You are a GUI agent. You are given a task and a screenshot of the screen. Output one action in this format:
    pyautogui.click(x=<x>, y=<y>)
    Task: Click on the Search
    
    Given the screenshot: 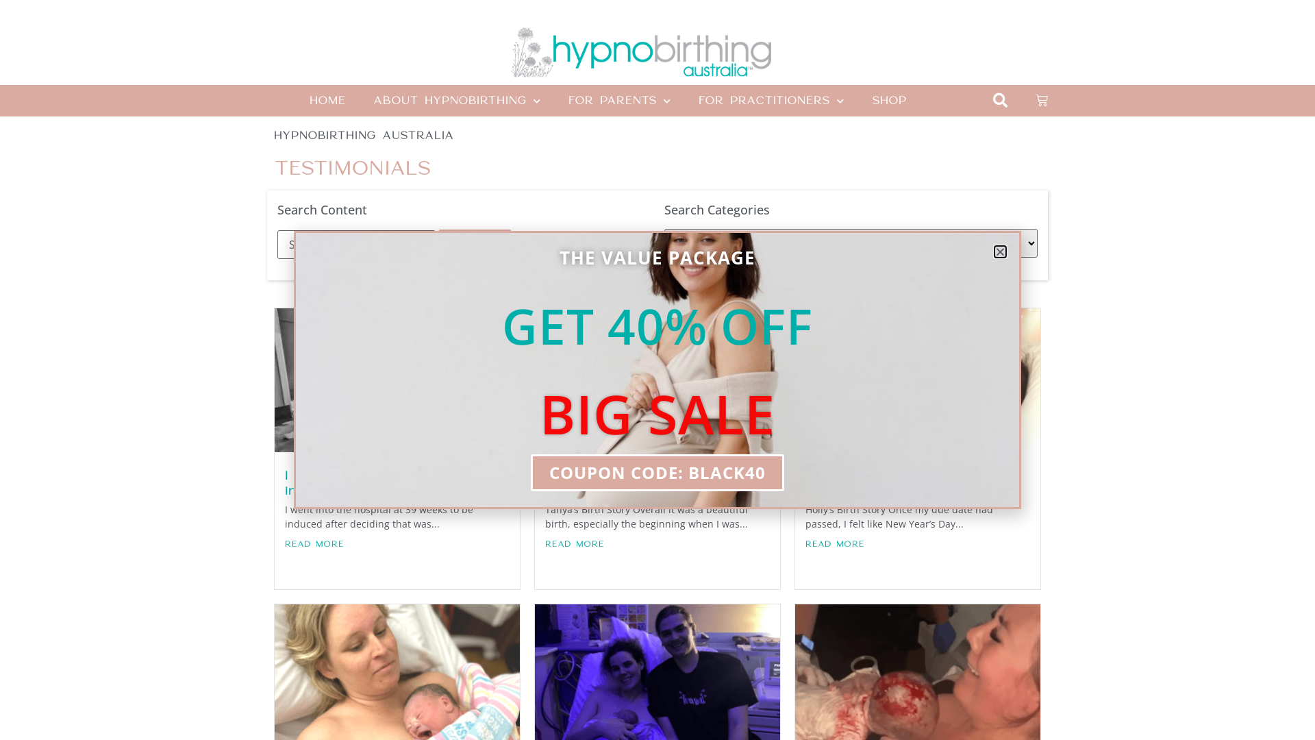 What is the action you would take?
    pyautogui.click(x=475, y=244)
    